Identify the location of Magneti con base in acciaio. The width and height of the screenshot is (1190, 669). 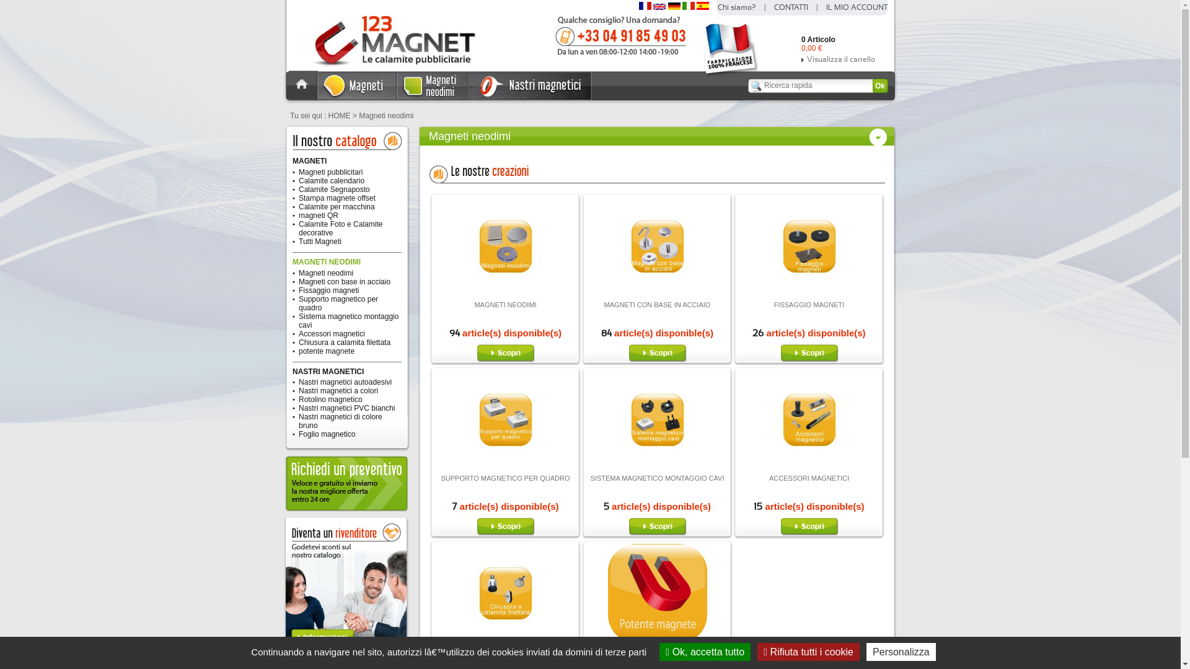
(345, 282).